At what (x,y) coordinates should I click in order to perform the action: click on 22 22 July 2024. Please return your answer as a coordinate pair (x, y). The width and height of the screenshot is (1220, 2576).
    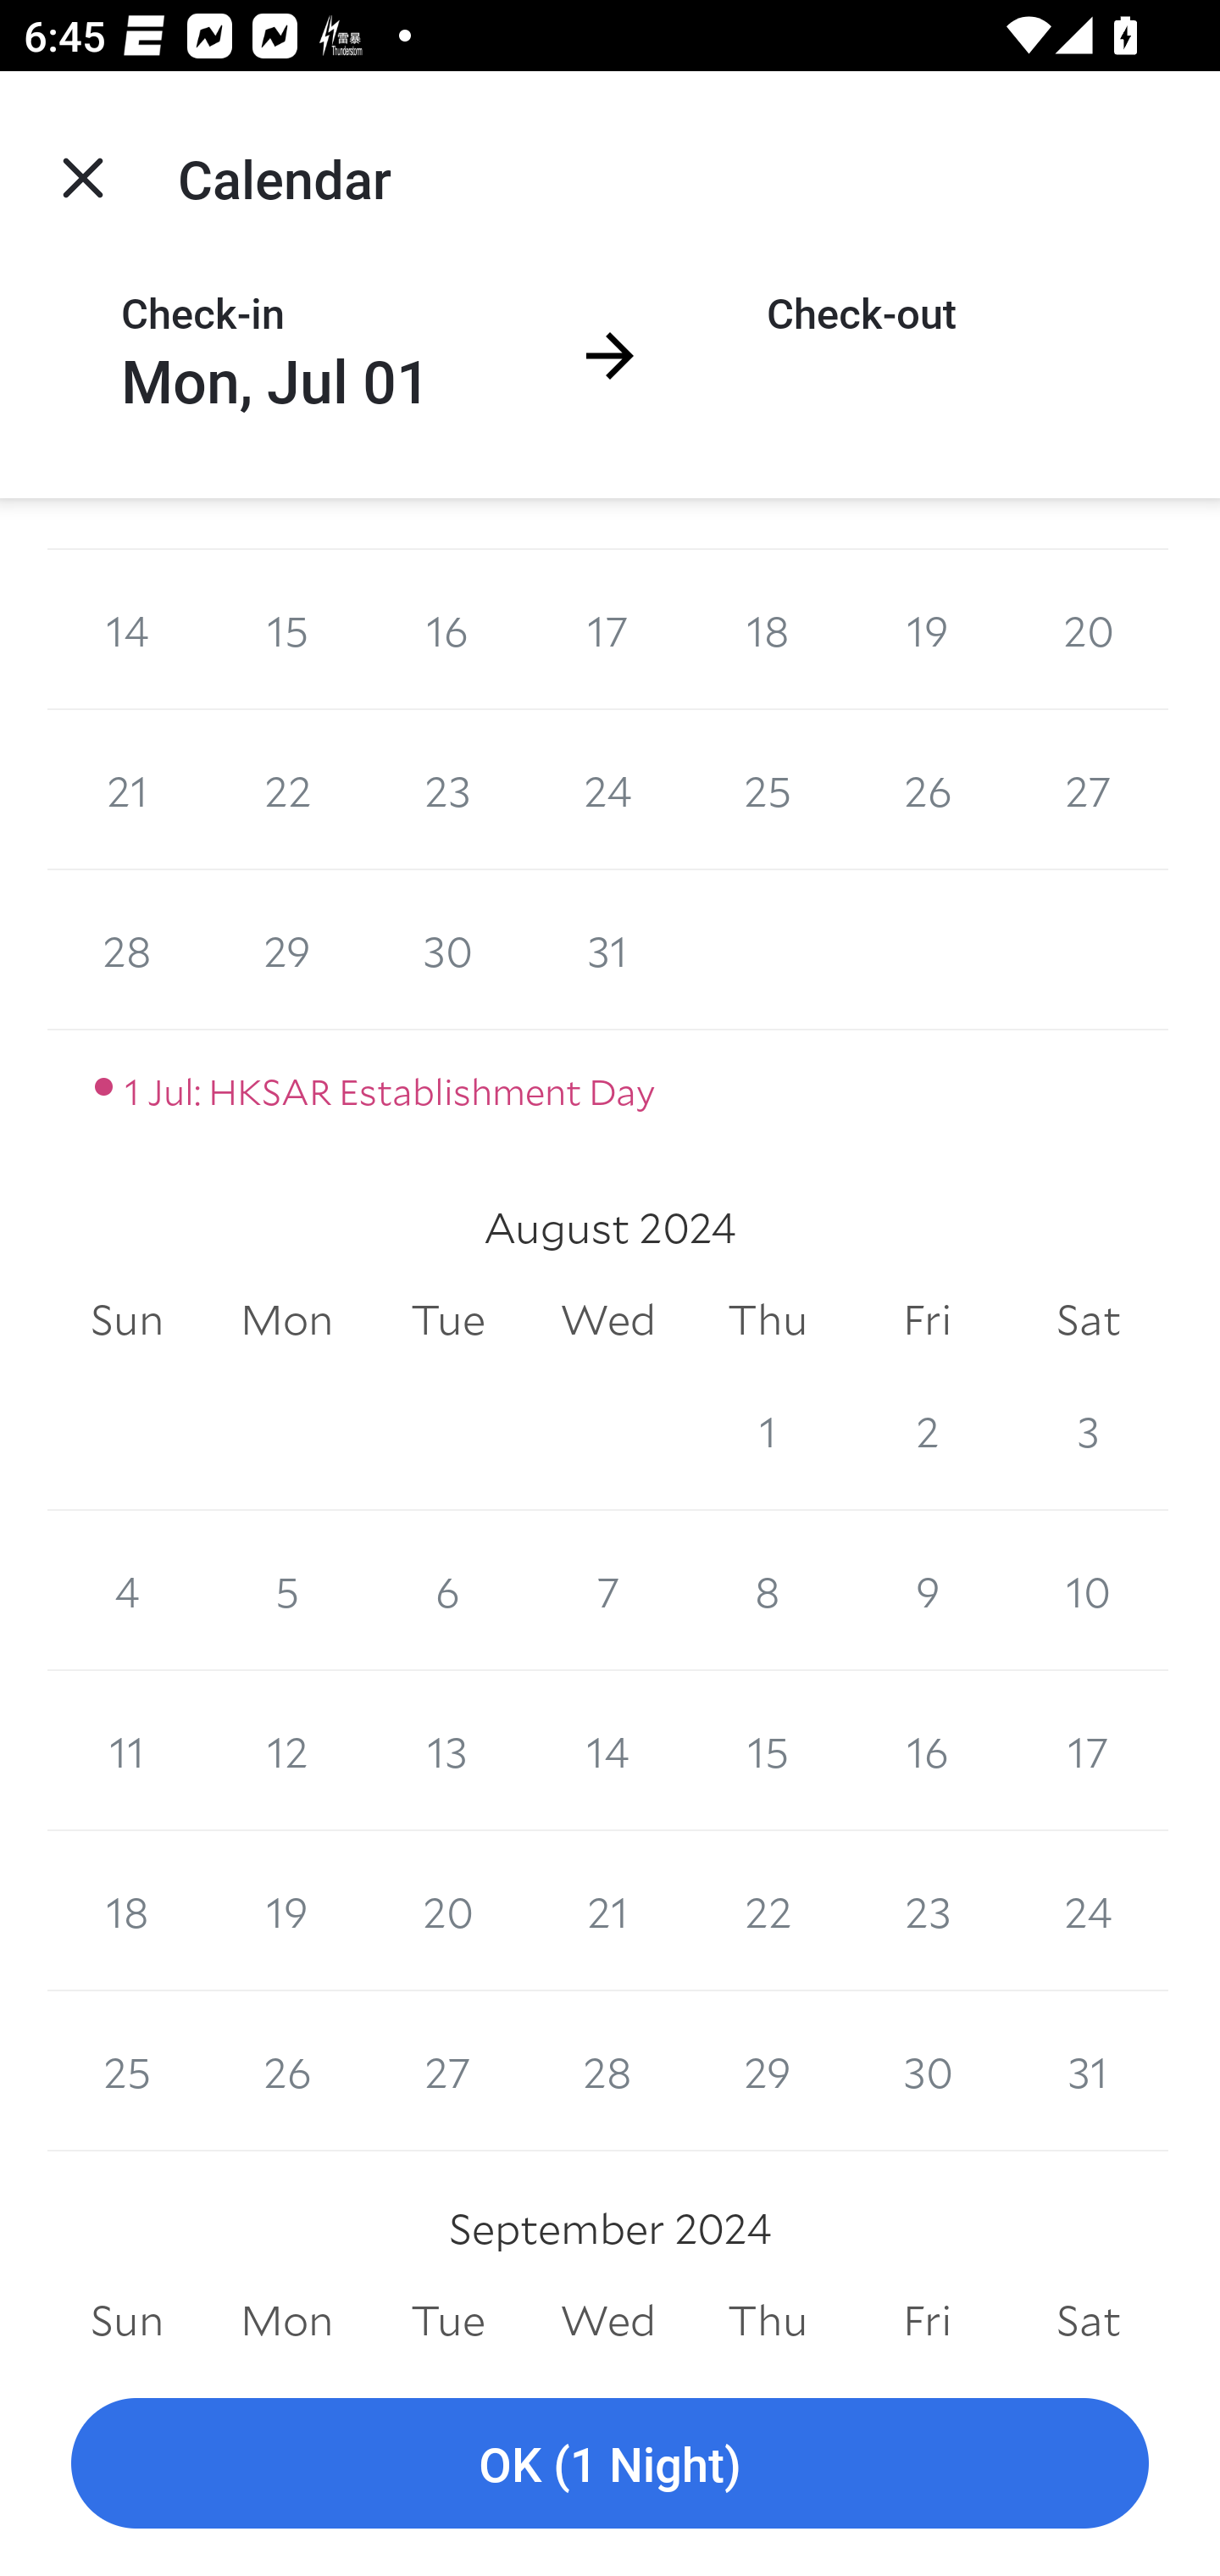
    Looking at the image, I should click on (286, 791).